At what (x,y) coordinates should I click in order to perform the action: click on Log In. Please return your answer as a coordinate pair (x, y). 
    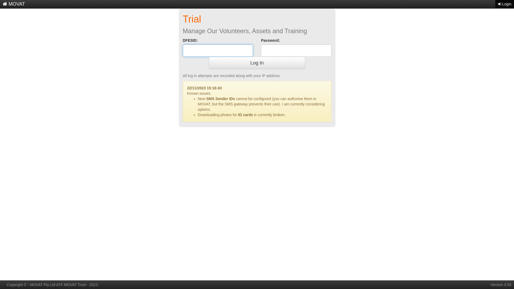
    Looking at the image, I should click on (257, 63).